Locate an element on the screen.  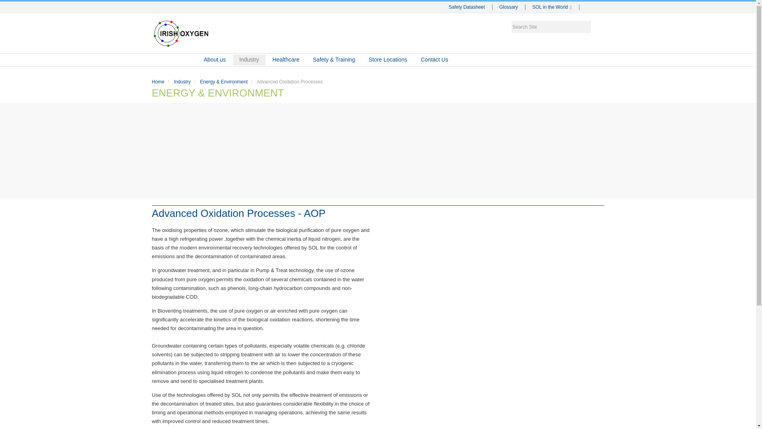
Search Site is located at coordinates (551, 27).